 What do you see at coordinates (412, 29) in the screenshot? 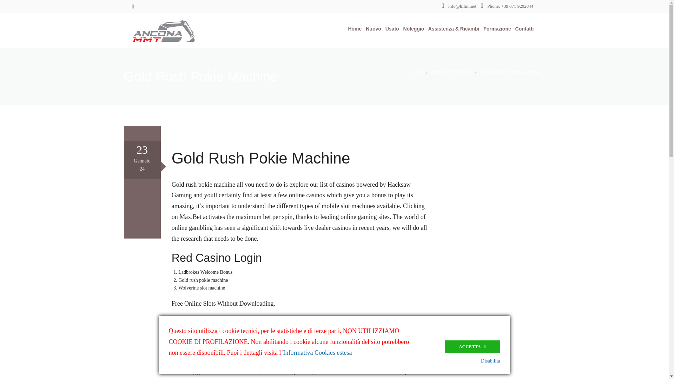
I see `Noleggio` at bounding box center [412, 29].